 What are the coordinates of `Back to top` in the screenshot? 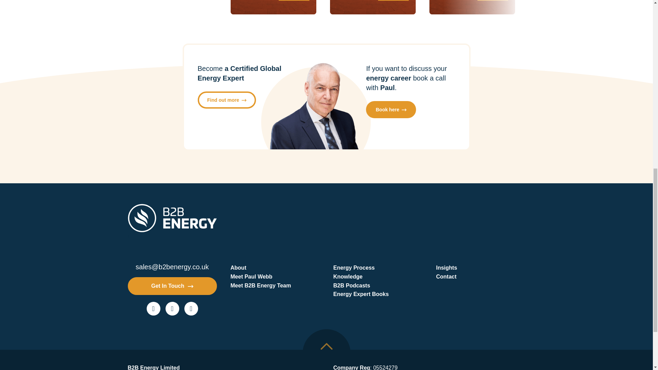 It's located at (326, 349).